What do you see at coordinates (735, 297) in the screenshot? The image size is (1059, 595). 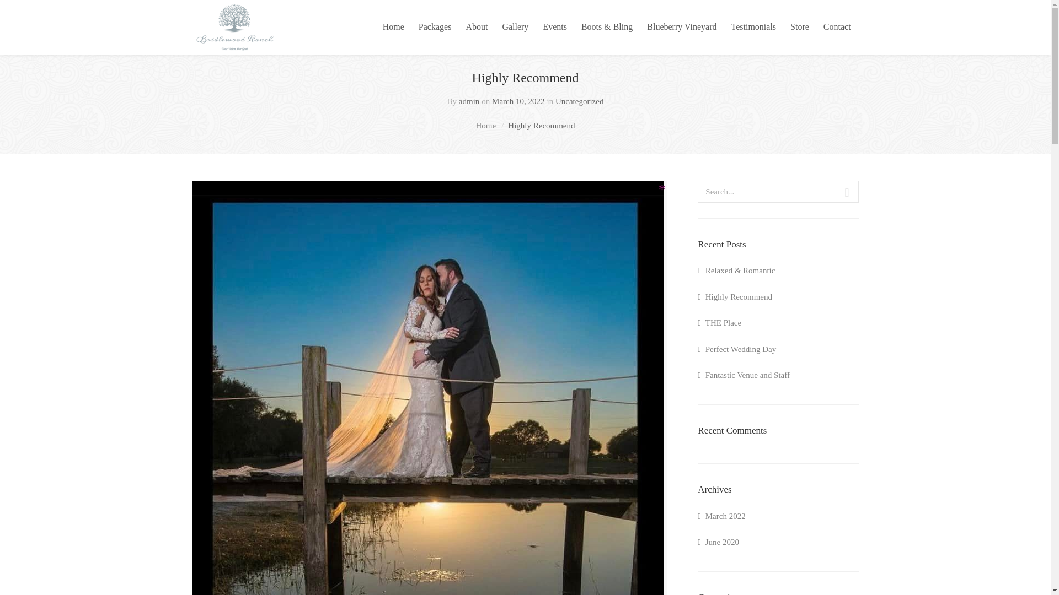 I see `Highly Recommend` at bounding box center [735, 297].